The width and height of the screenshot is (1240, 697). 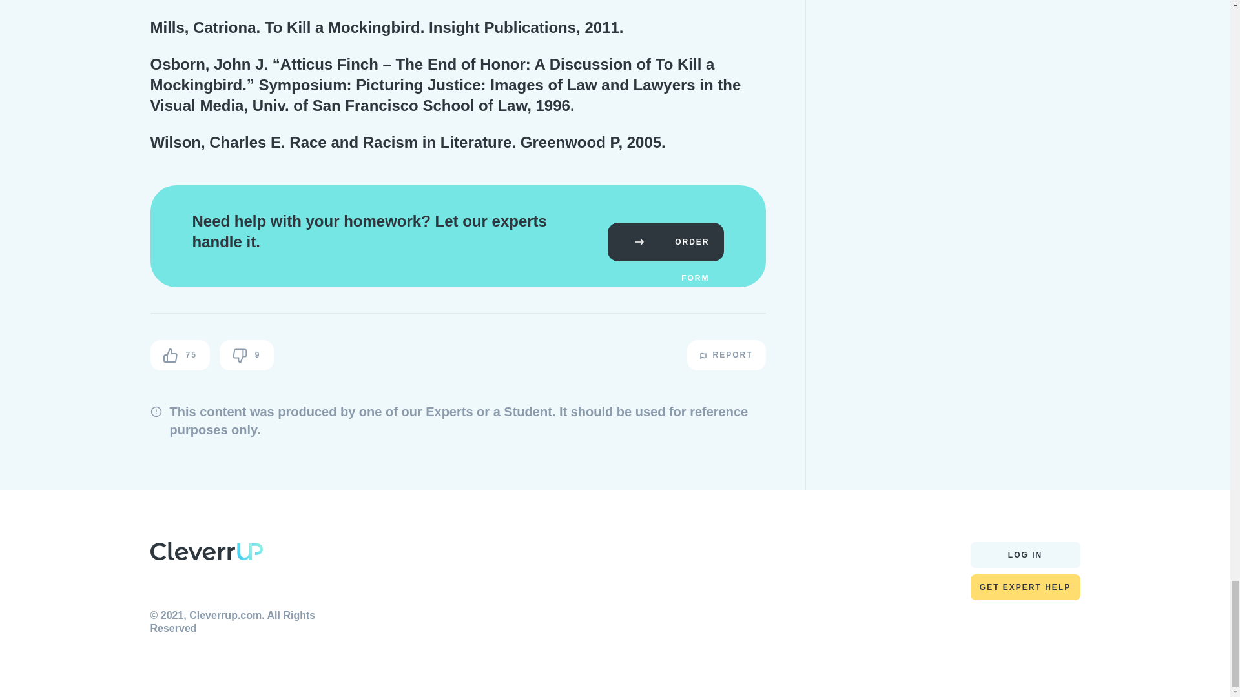 I want to click on 9, so click(x=247, y=355).